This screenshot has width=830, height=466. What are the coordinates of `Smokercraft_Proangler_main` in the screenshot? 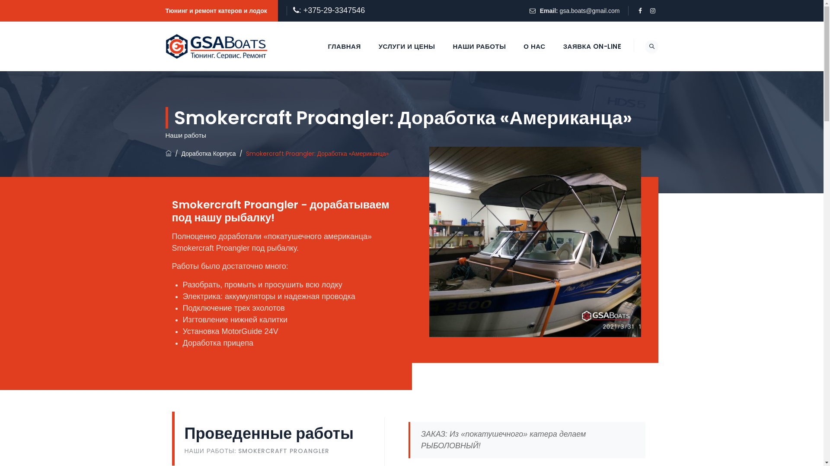 It's located at (535, 242).